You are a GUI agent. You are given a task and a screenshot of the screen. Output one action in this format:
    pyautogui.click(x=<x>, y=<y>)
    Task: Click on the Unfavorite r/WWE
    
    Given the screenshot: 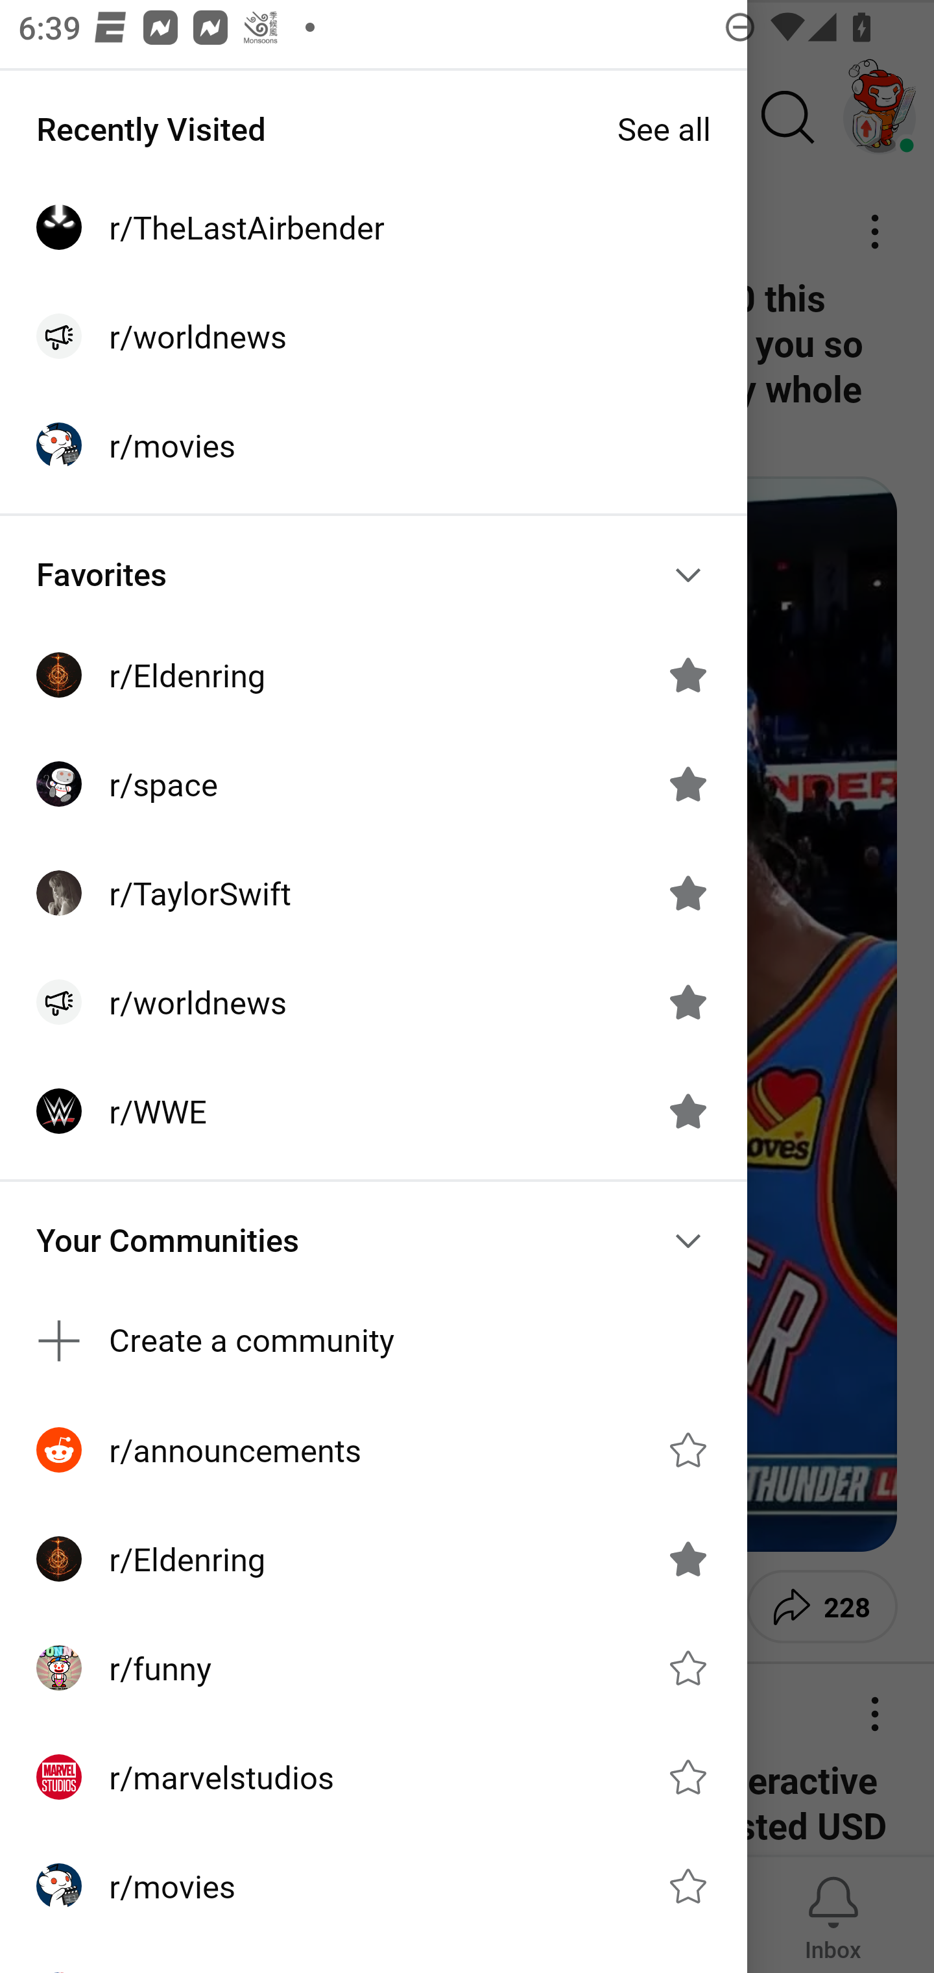 What is the action you would take?
    pyautogui.click(x=688, y=1110)
    